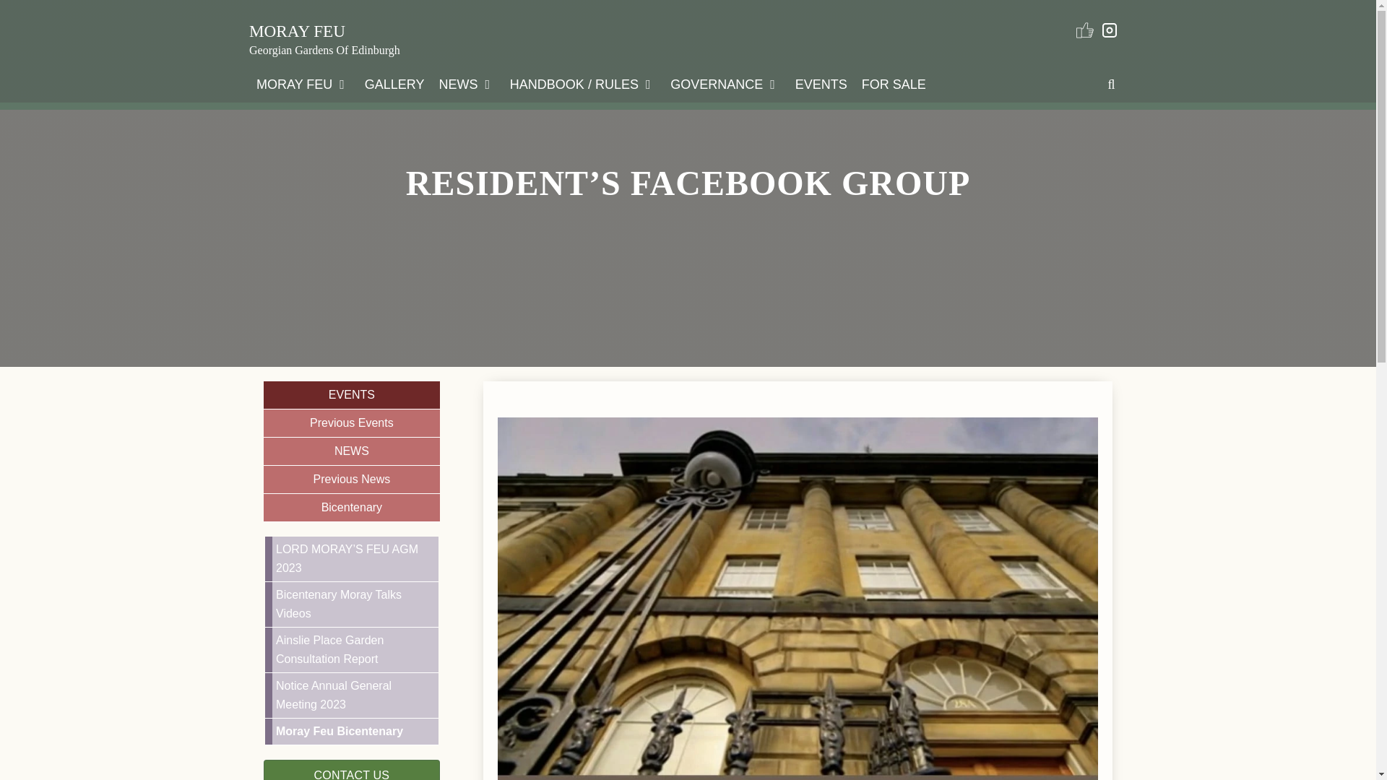 The width and height of the screenshot is (1387, 780). What do you see at coordinates (467, 84) in the screenshot?
I see `NEWS` at bounding box center [467, 84].